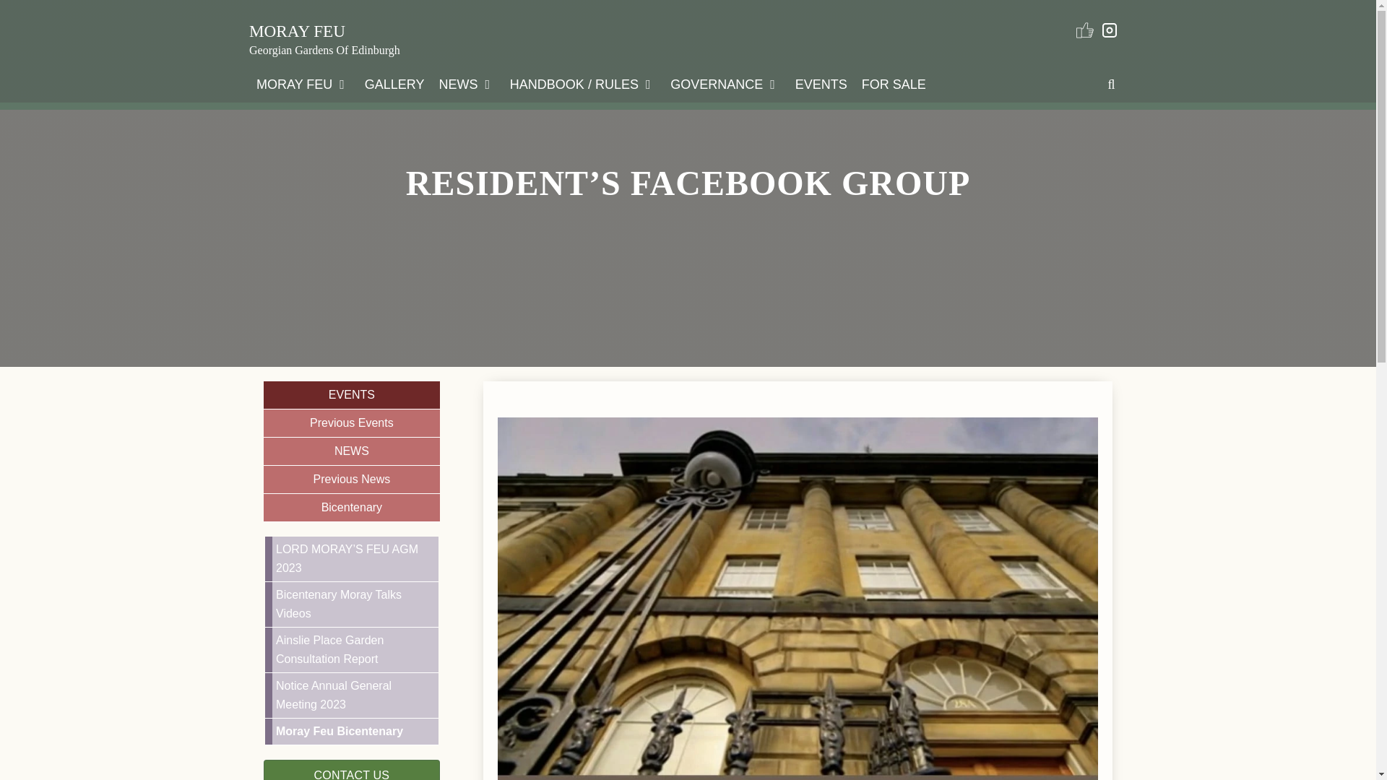 The width and height of the screenshot is (1387, 780). What do you see at coordinates (467, 84) in the screenshot?
I see `NEWS` at bounding box center [467, 84].